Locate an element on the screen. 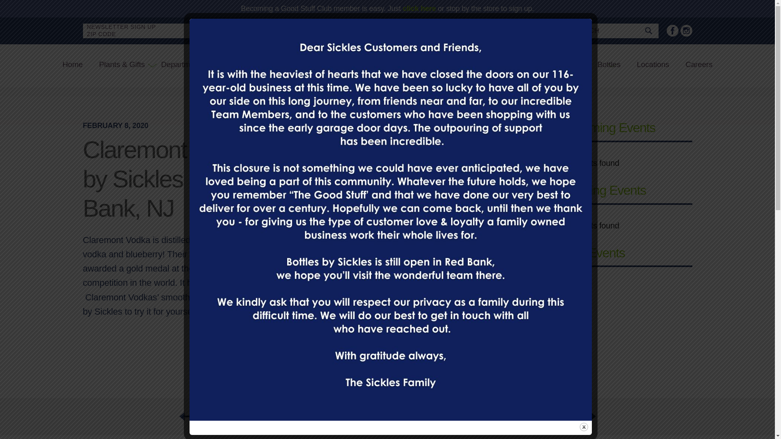 This screenshot has width=781, height=439. Departments is located at coordinates (183, 65).